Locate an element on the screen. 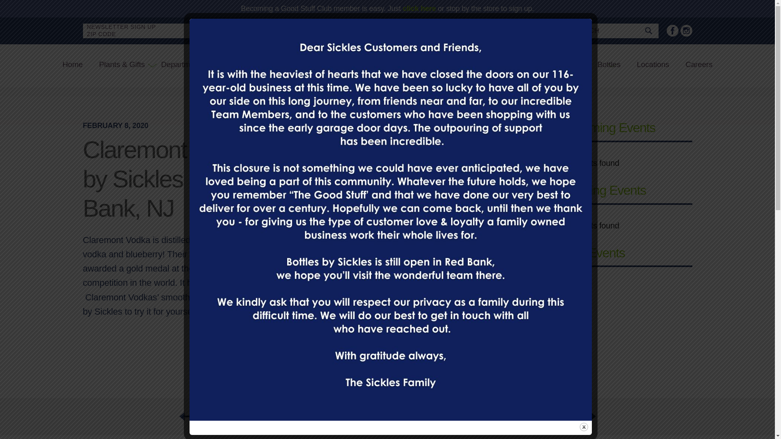 This screenshot has width=781, height=439. Departments is located at coordinates (183, 65).